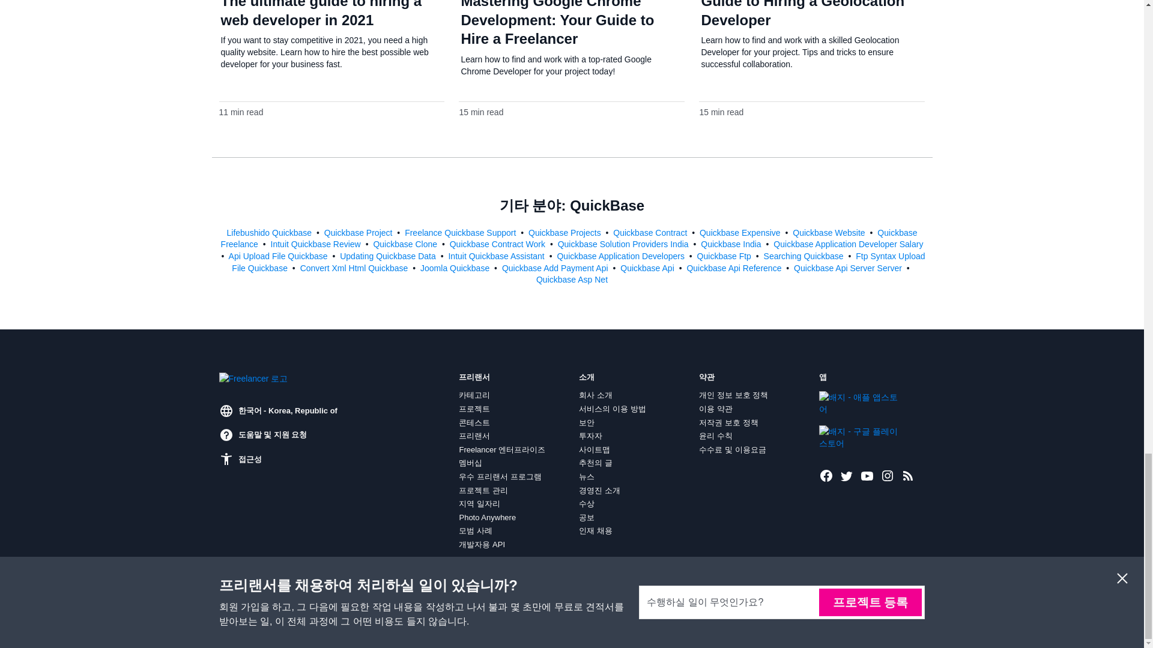 This screenshot has height=648, width=1153. What do you see at coordinates (651, 233) in the screenshot?
I see `Quickbase Contract` at bounding box center [651, 233].